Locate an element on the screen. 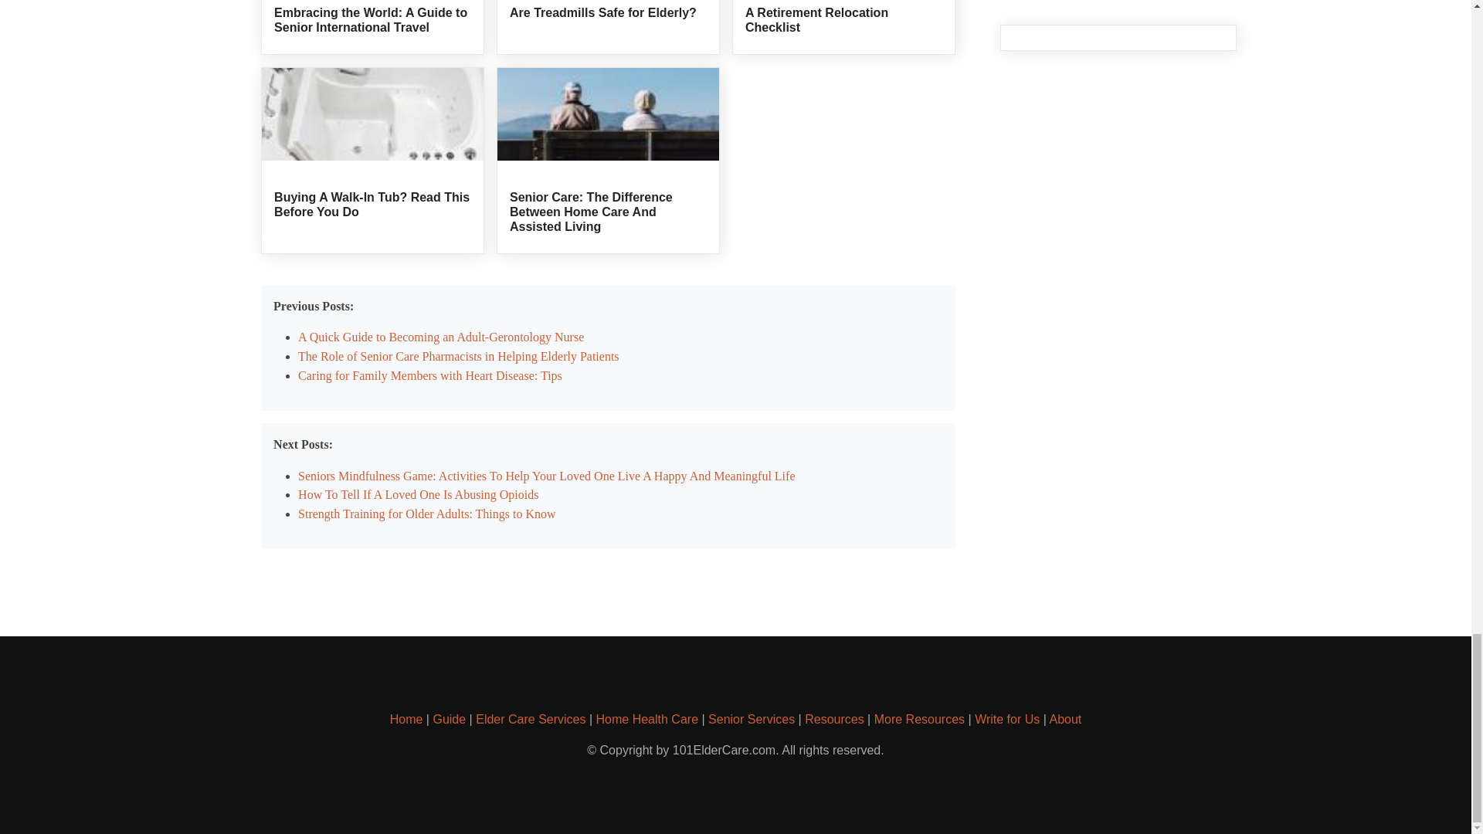 Image resolution: width=1483 pixels, height=834 pixels. Are Treadmills Safe for Elderly? is located at coordinates (603, 12).